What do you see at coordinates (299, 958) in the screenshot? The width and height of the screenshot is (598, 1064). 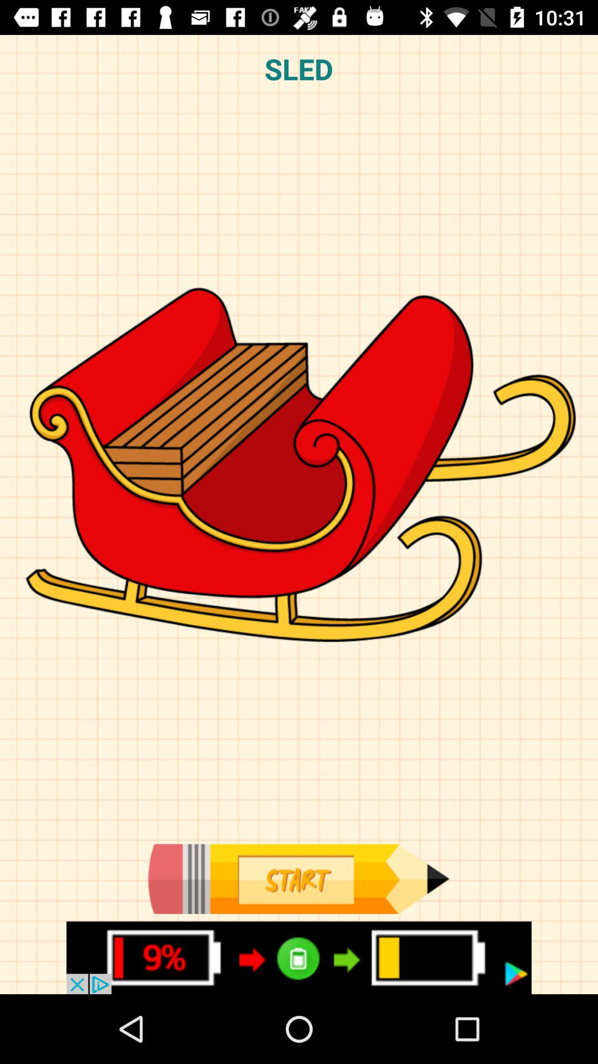 I see `view details` at bounding box center [299, 958].